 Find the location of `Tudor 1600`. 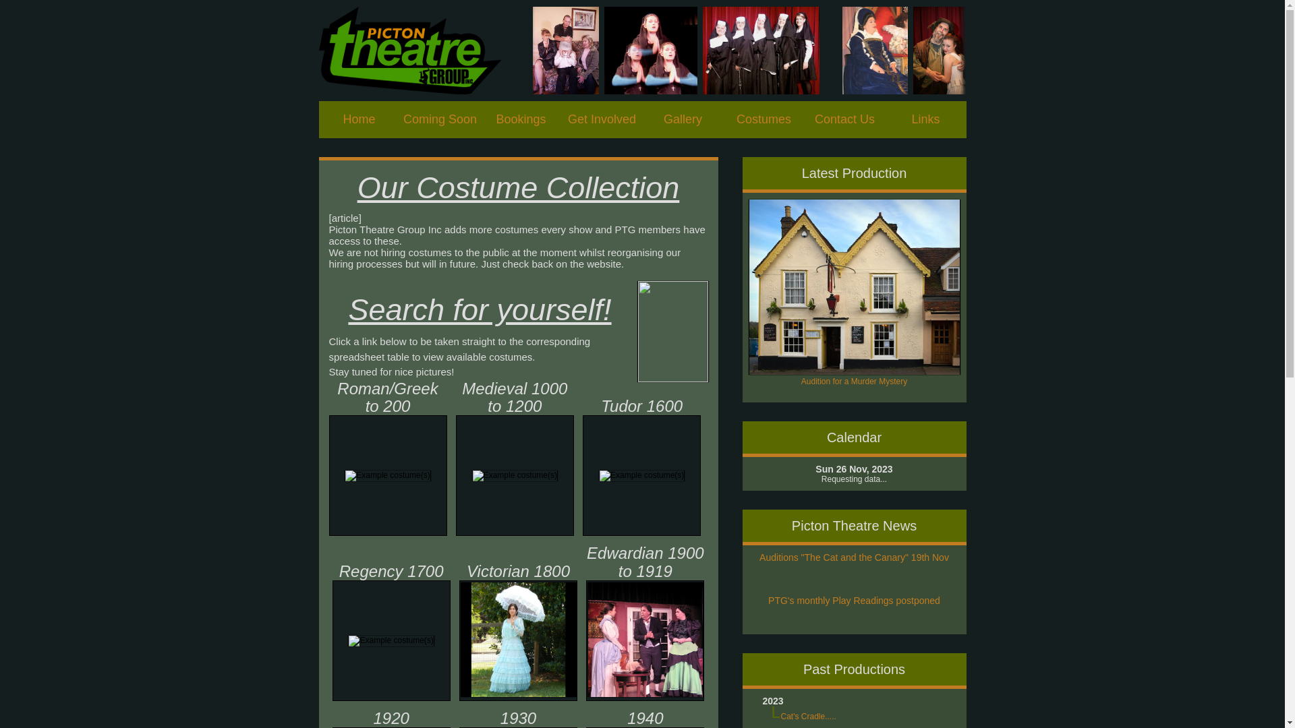

Tudor 1600 is located at coordinates (642, 476).